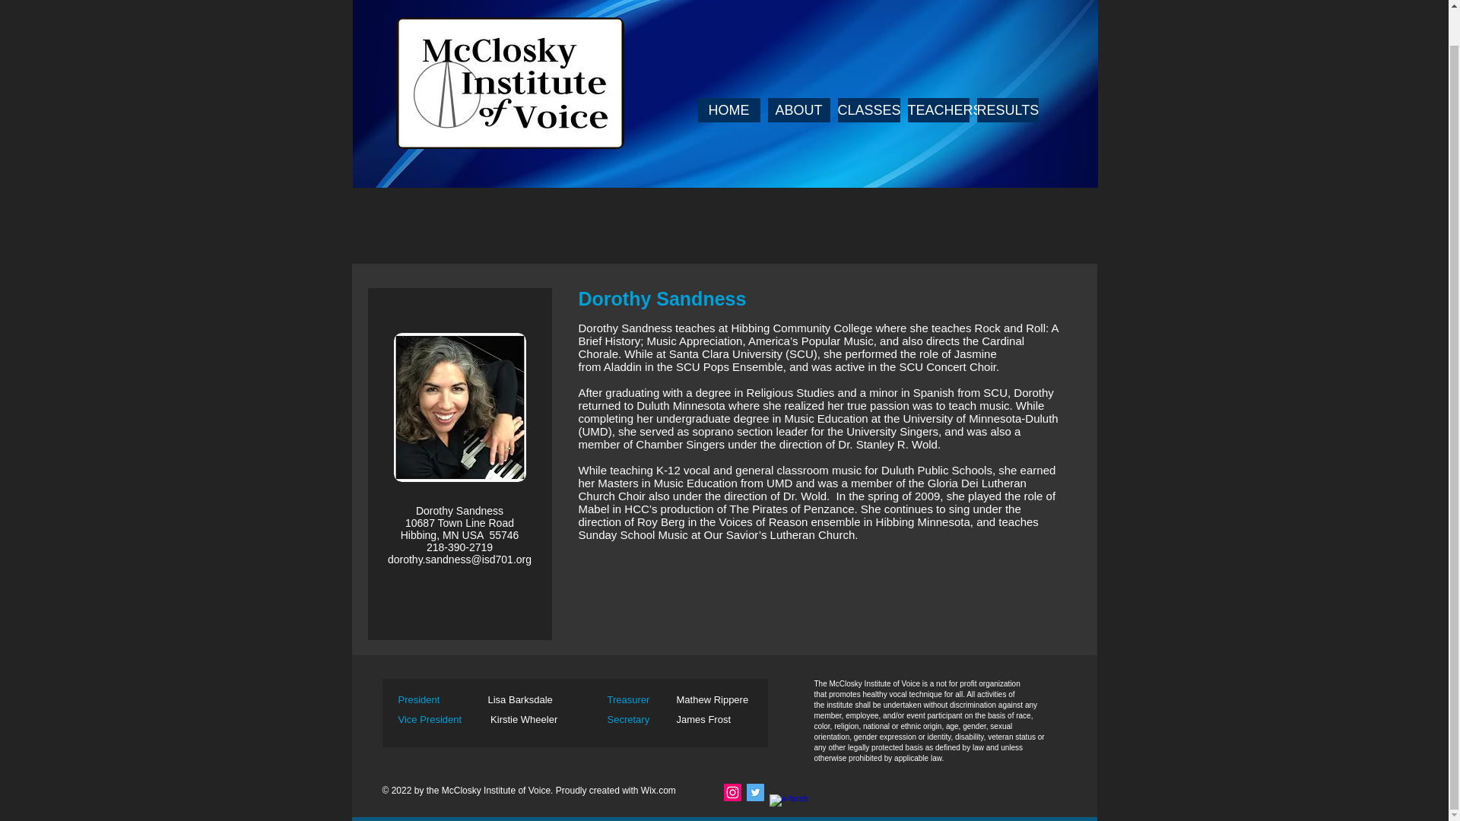 This screenshot has width=1460, height=821. Describe the element at coordinates (1007, 109) in the screenshot. I see `RESULTS` at that location.